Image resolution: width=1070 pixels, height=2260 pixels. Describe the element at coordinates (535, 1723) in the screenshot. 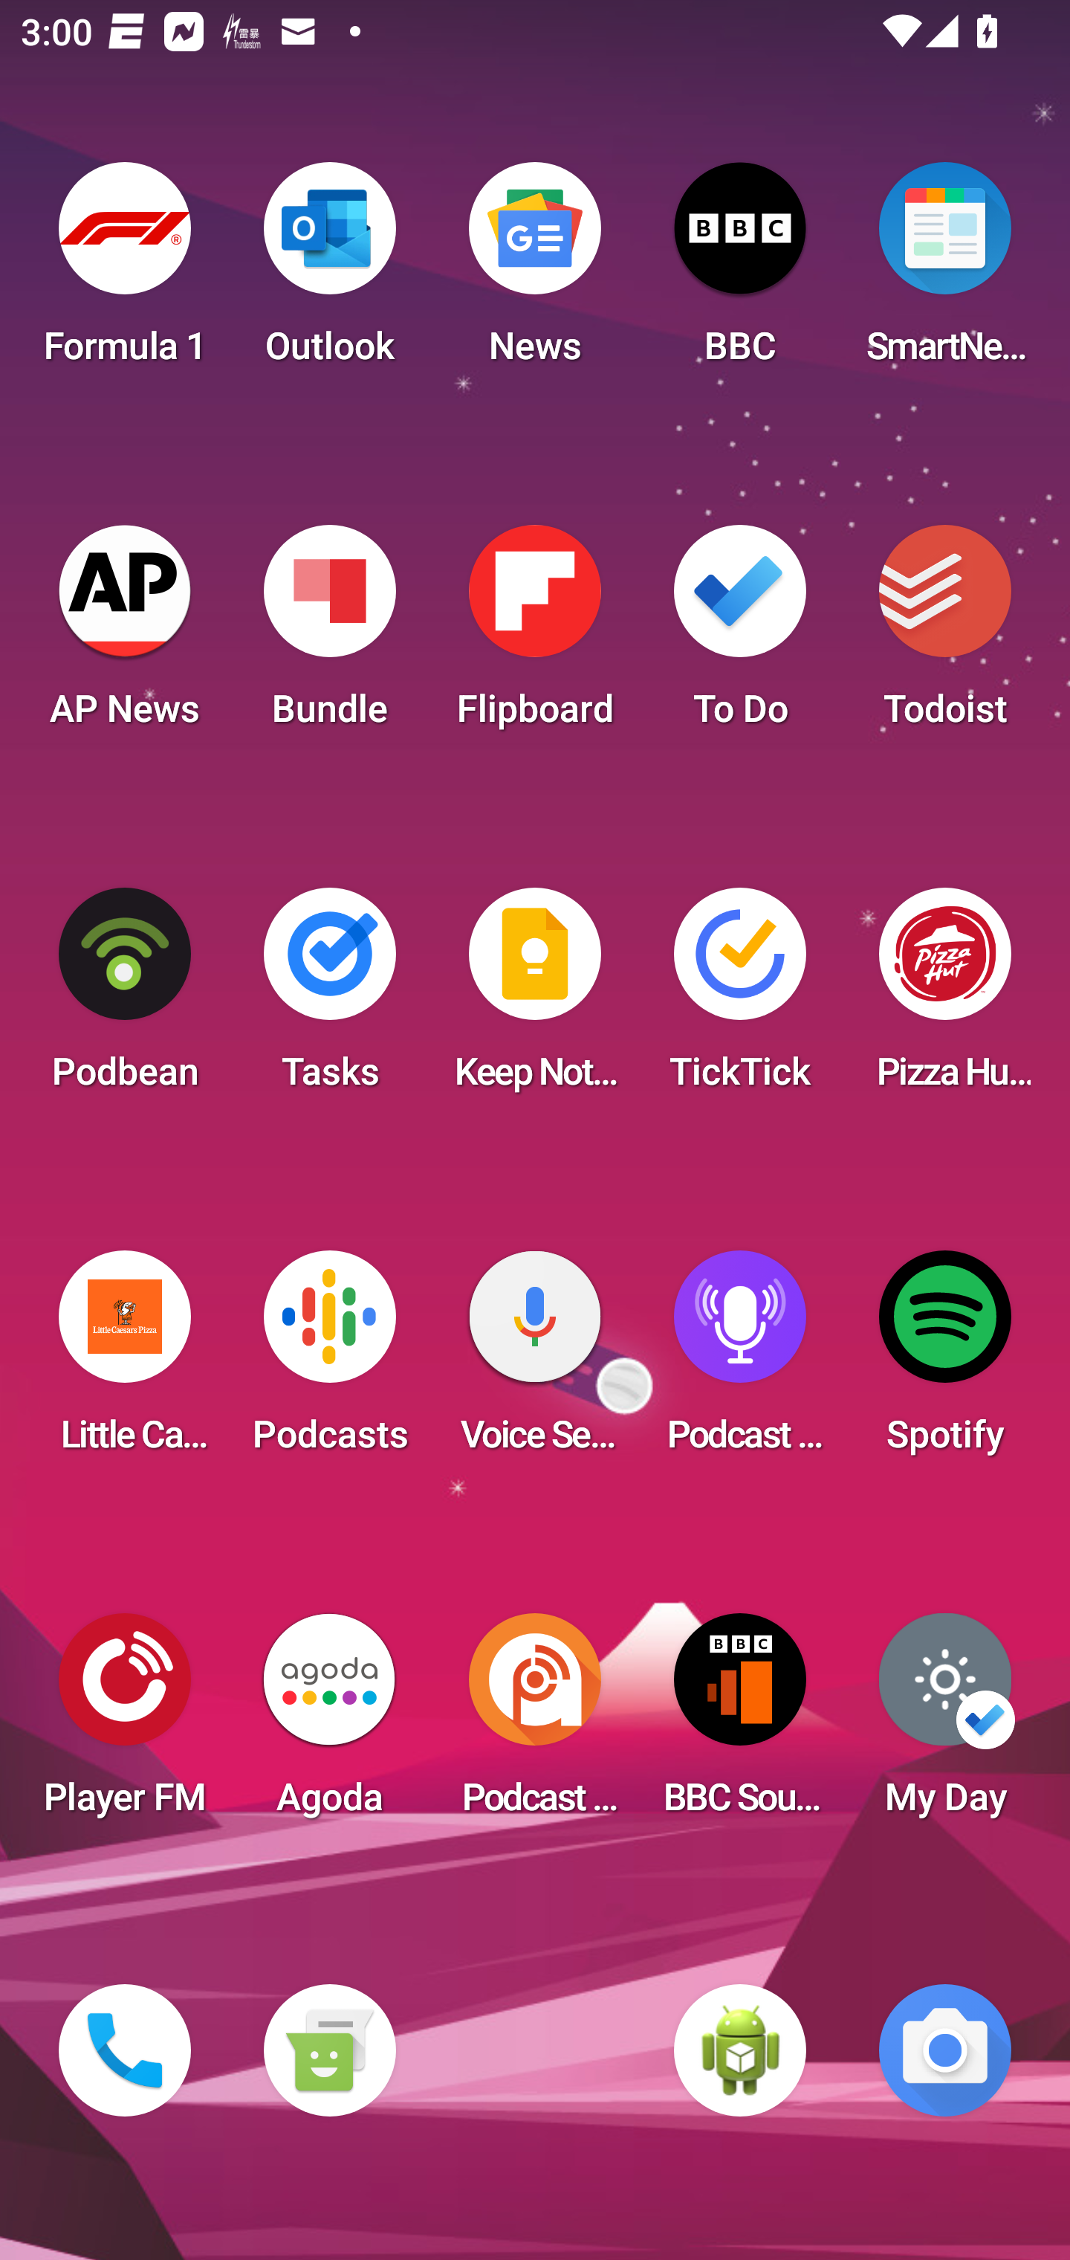

I see `Podcast Addict` at that location.